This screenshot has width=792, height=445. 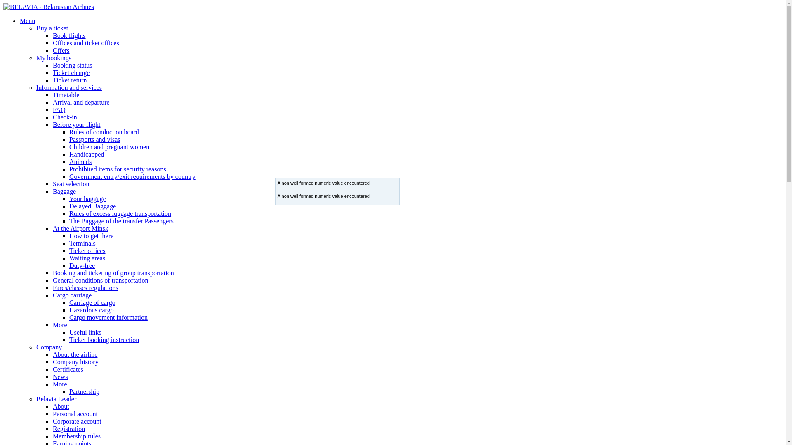 What do you see at coordinates (60, 377) in the screenshot?
I see `News` at bounding box center [60, 377].